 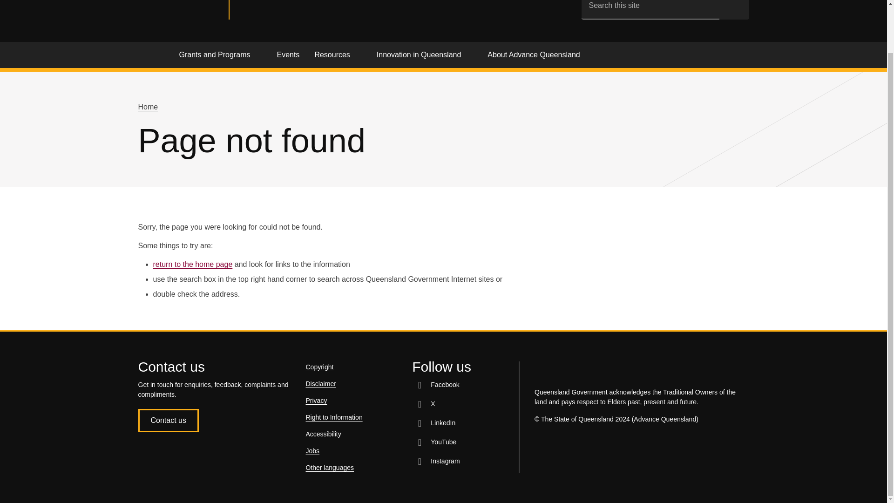 What do you see at coordinates (258, 55) in the screenshot?
I see `Open submenu` at bounding box center [258, 55].